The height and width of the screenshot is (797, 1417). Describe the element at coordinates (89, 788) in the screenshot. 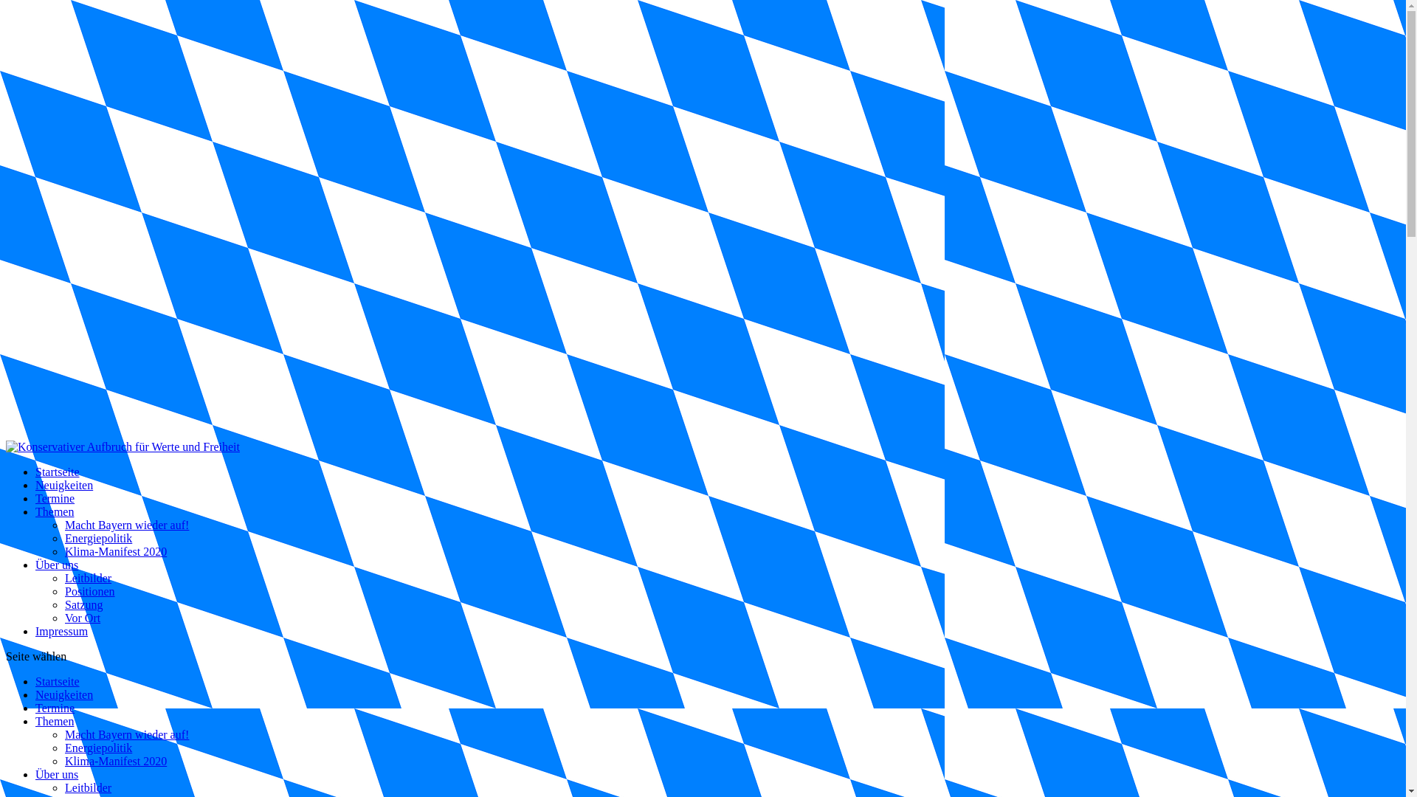

I see `Leitbilder` at that location.